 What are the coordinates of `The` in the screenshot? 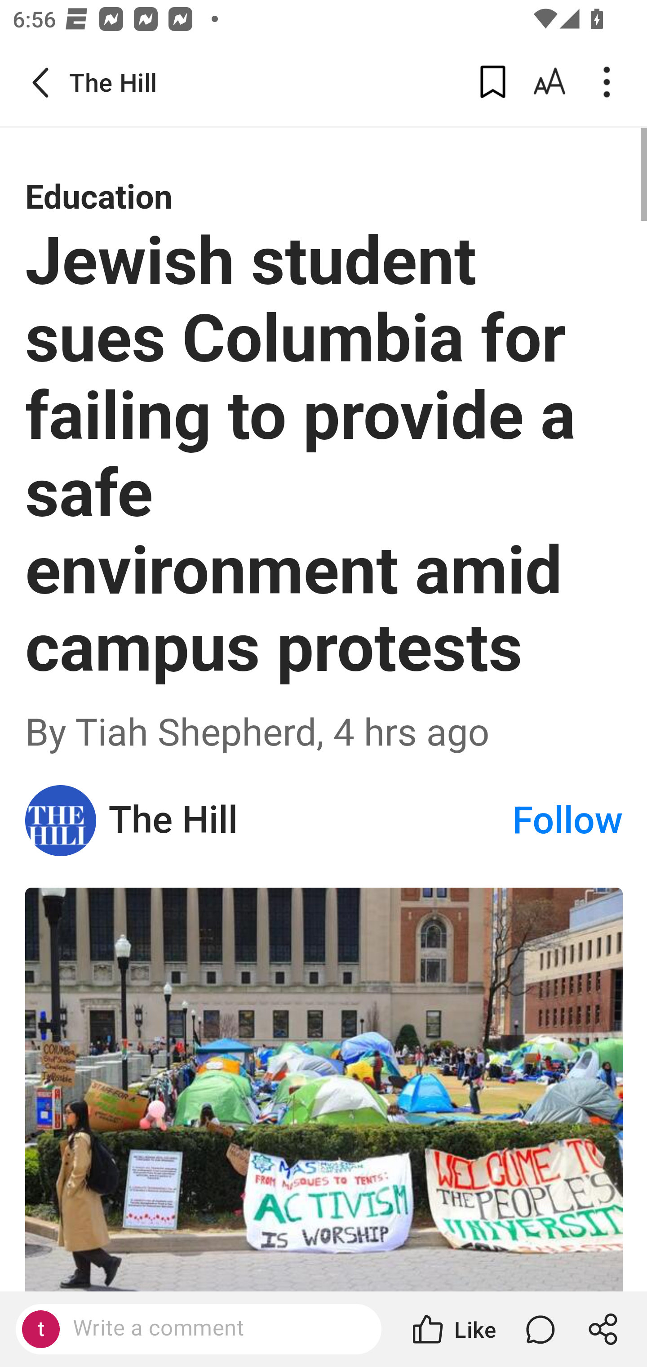 It's located at (61, 819).